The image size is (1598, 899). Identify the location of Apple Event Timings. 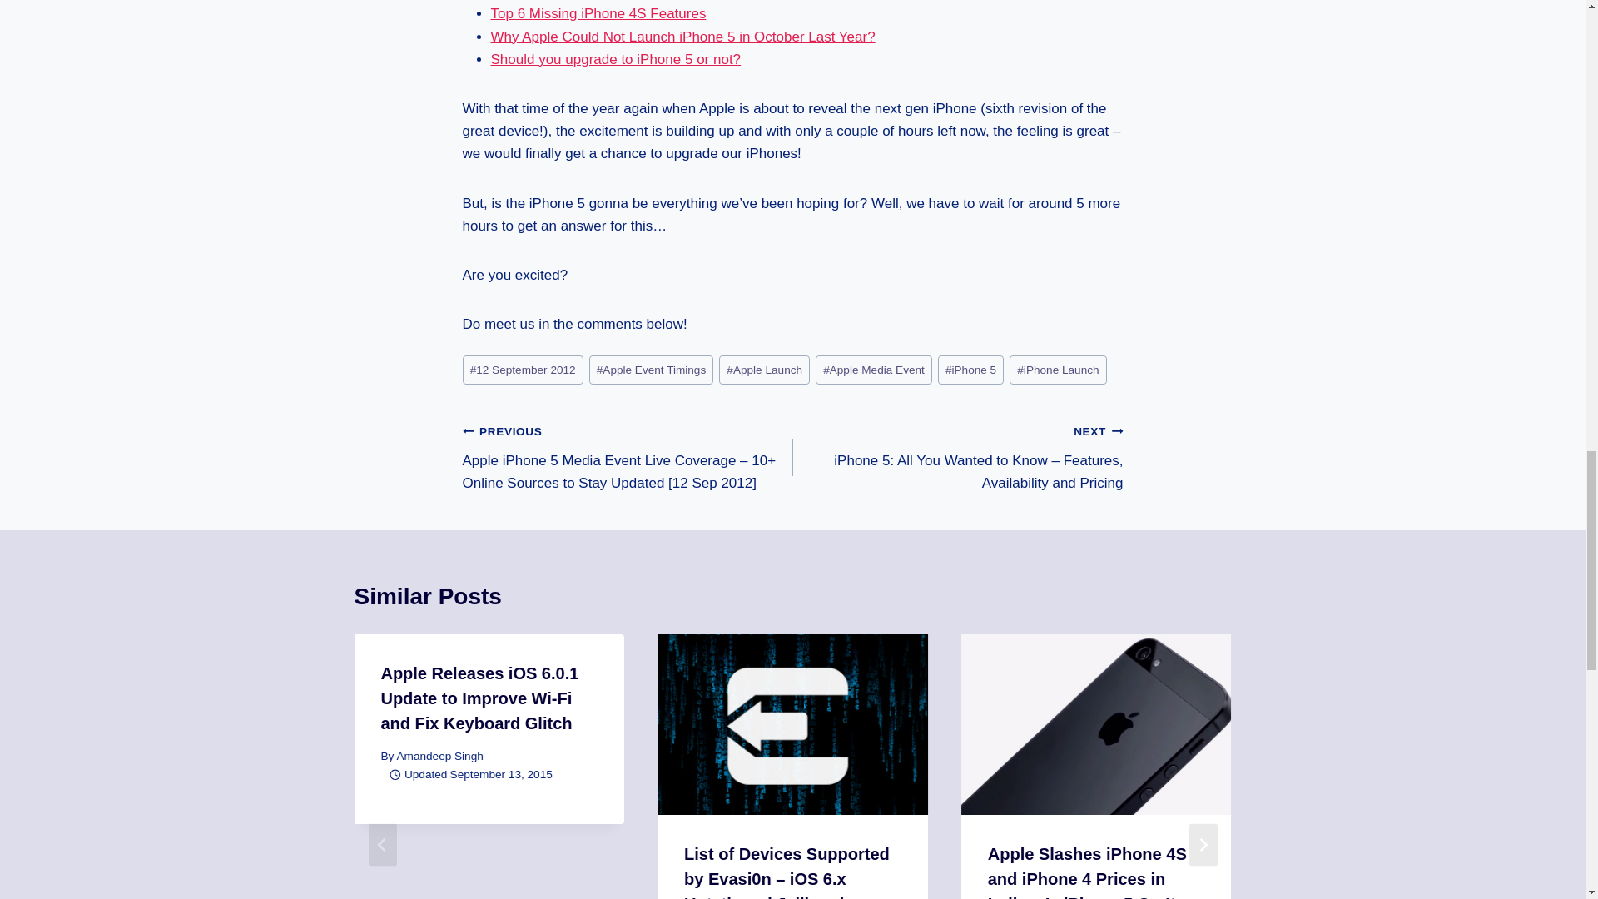
(652, 370).